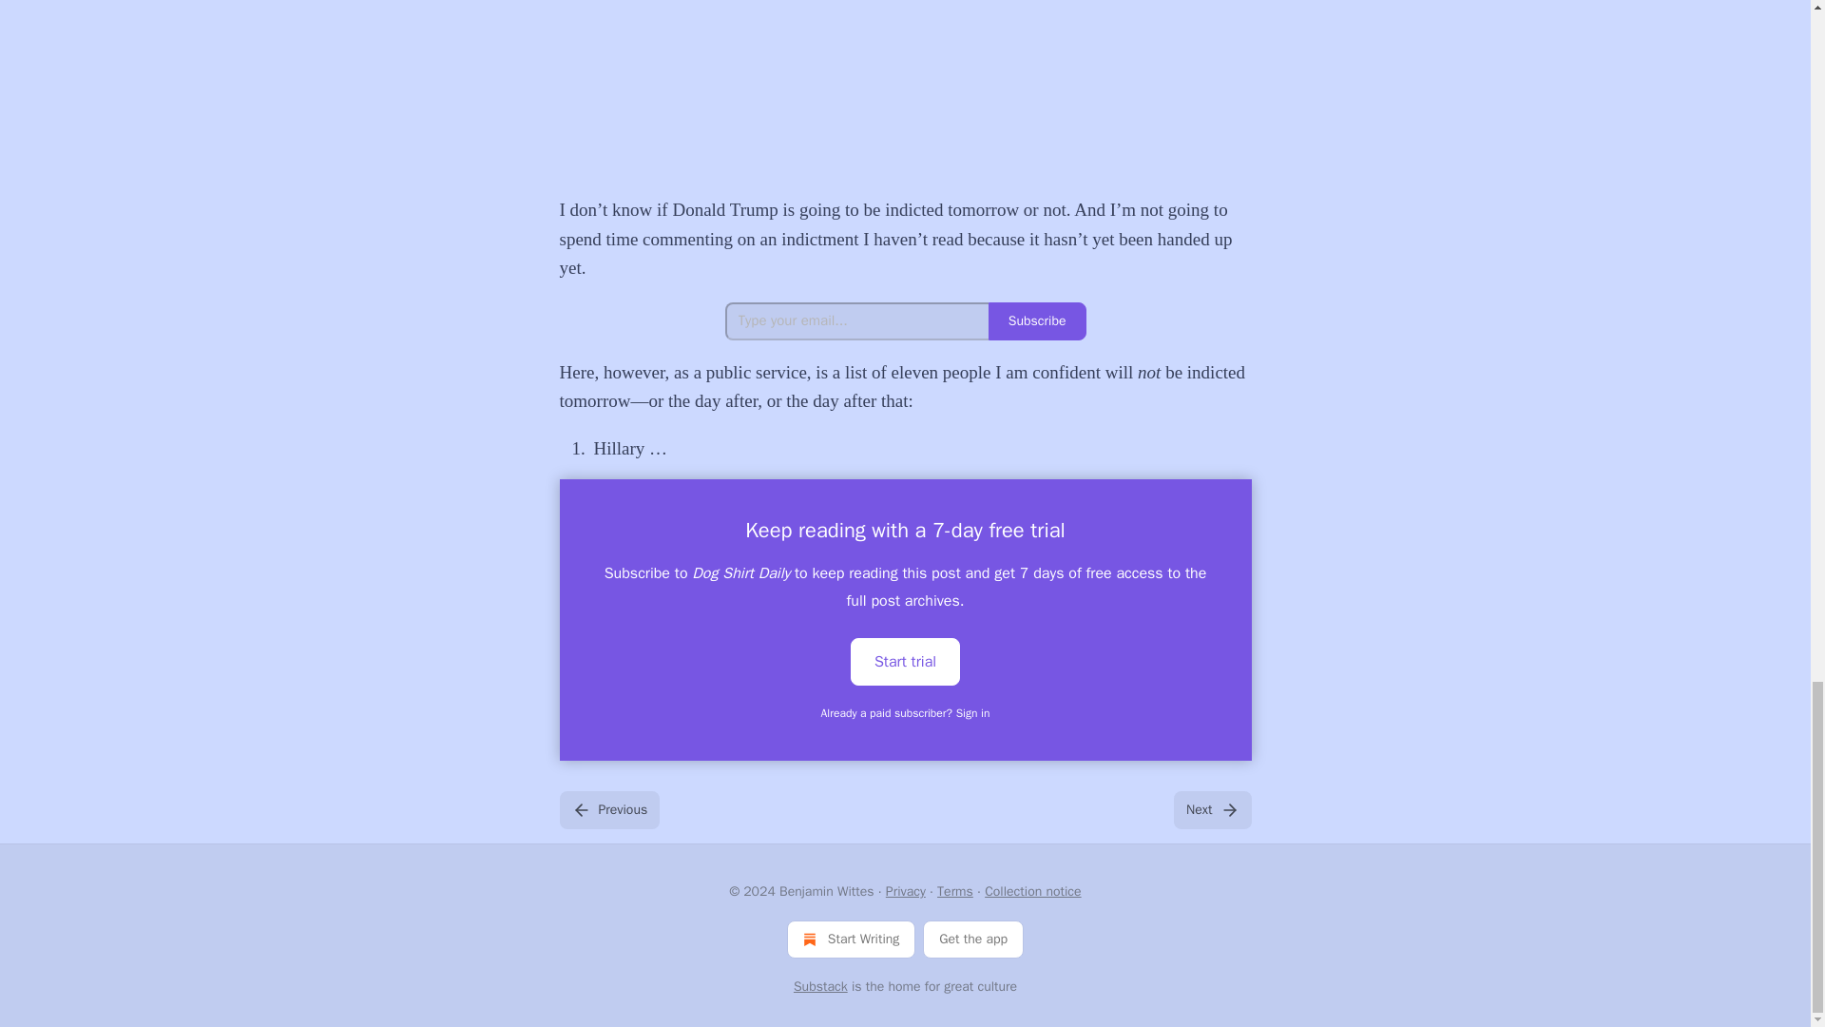 The image size is (1825, 1027). What do you see at coordinates (821, 987) in the screenshot?
I see `Substack` at bounding box center [821, 987].